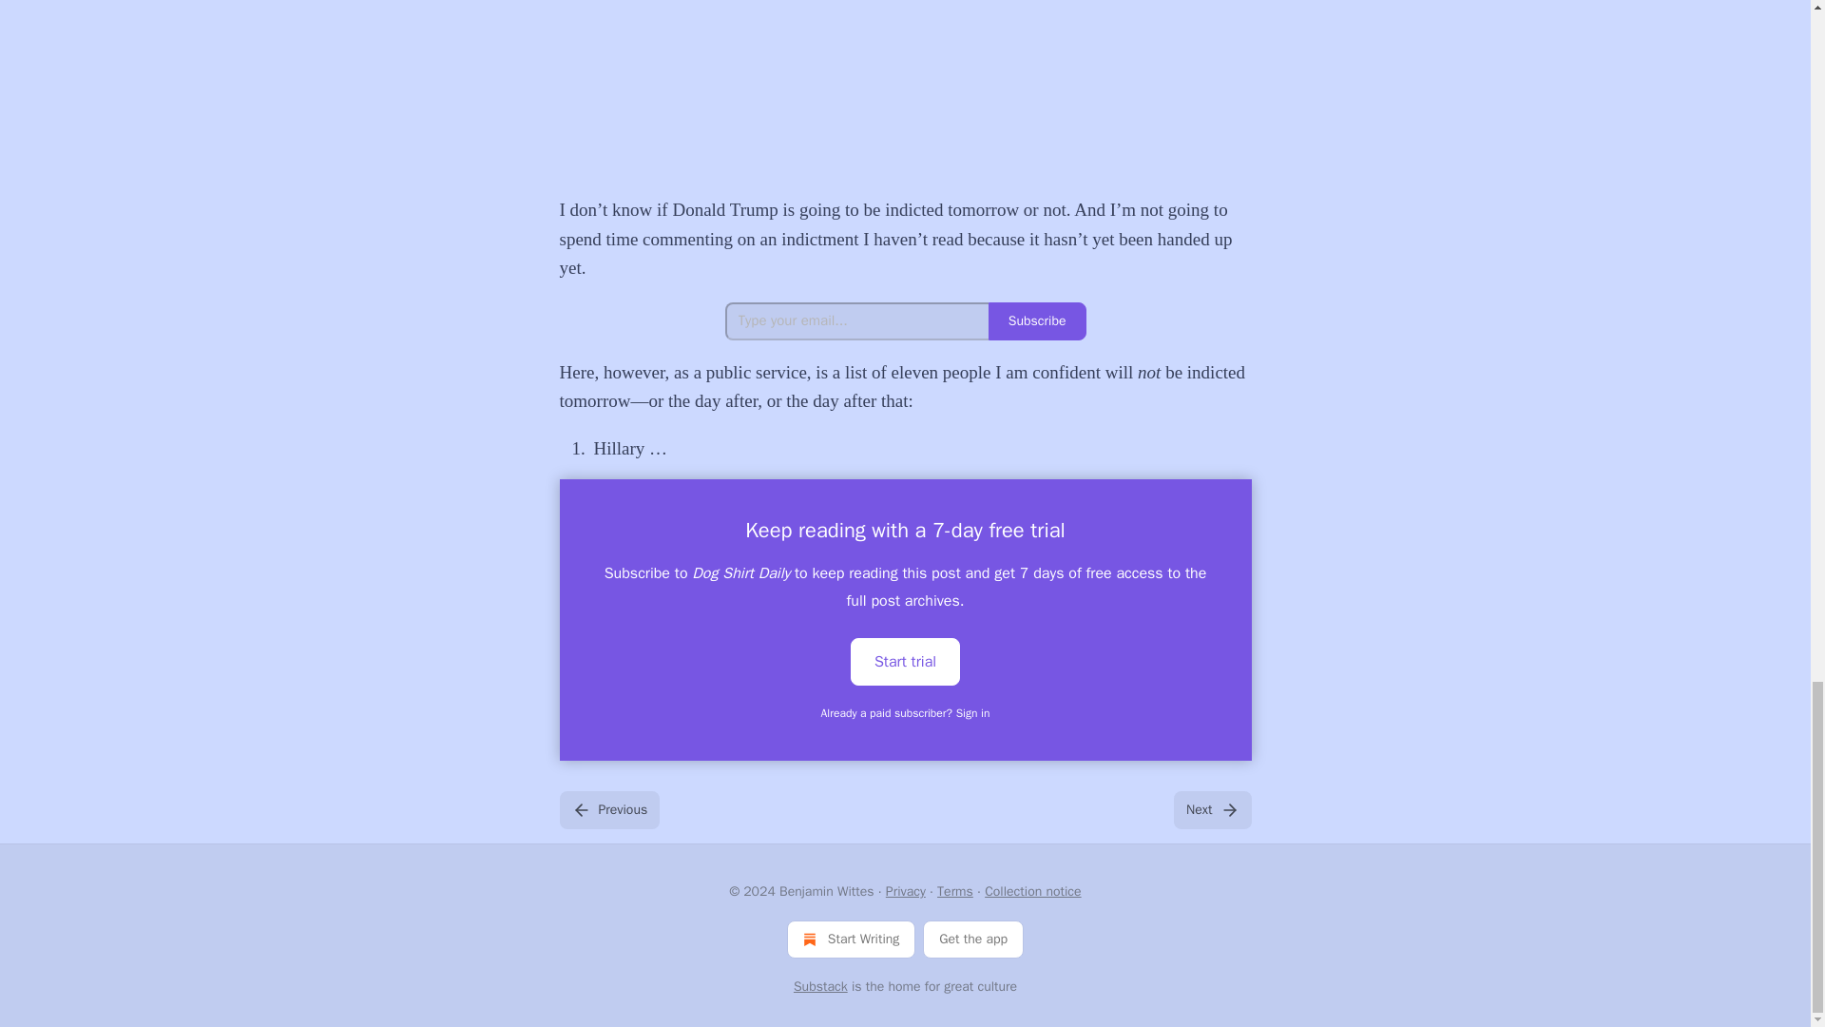 The image size is (1825, 1027). What do you see at coordinates (821, 987) in the screenshot?
I see `Substack` at bounding box center [821, 987].